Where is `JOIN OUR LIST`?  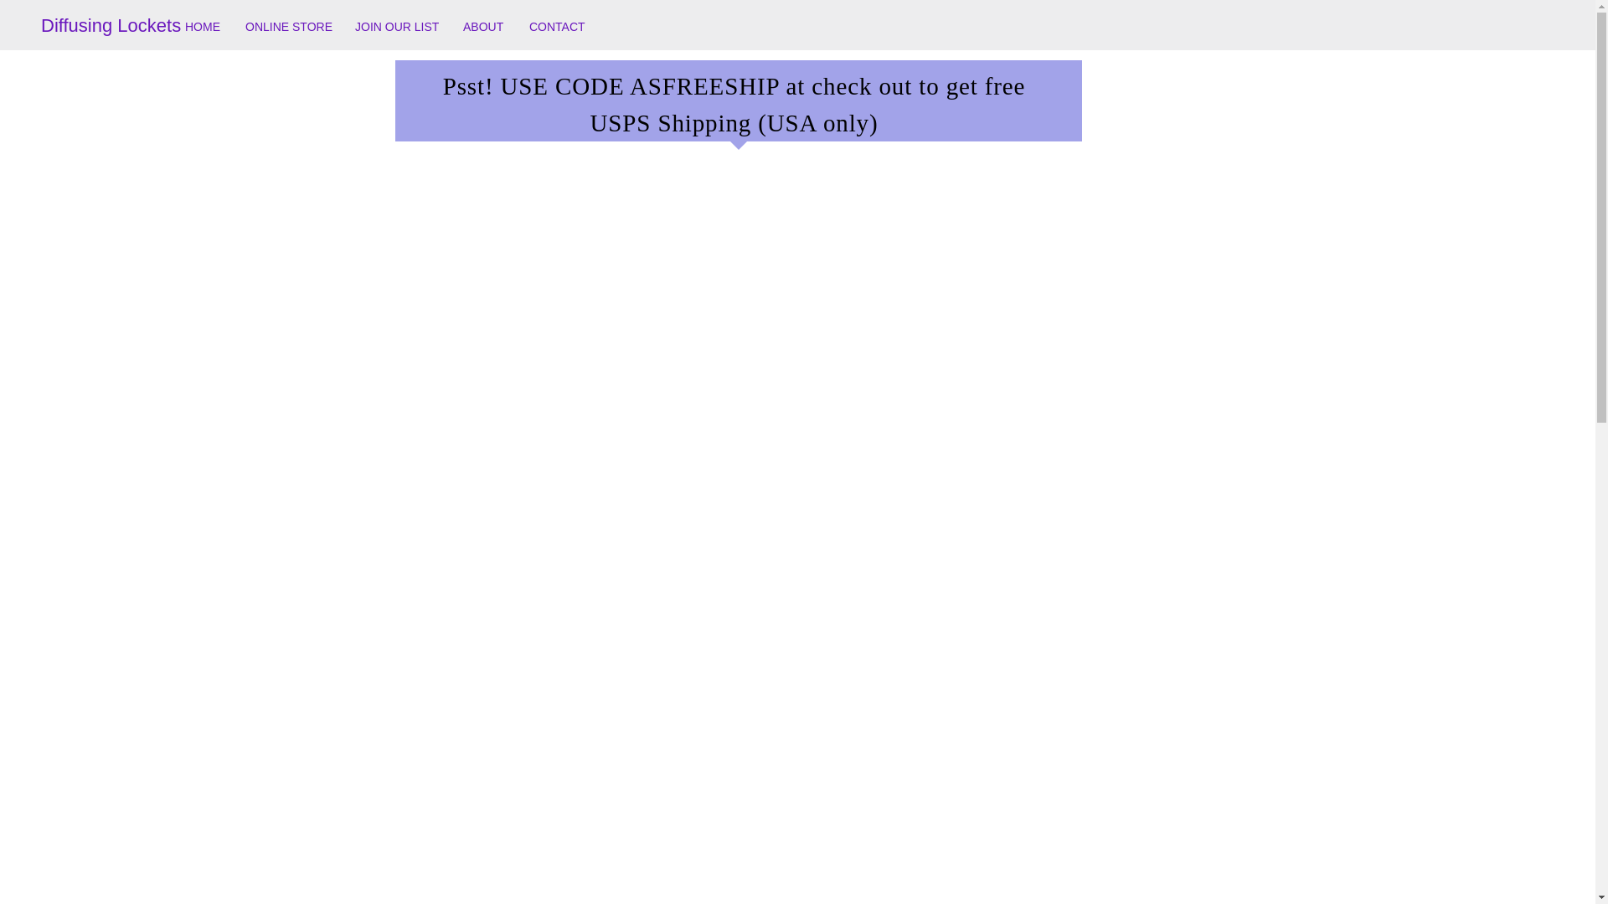 JOIN OUR LIST is located at coordinates (395, 27).